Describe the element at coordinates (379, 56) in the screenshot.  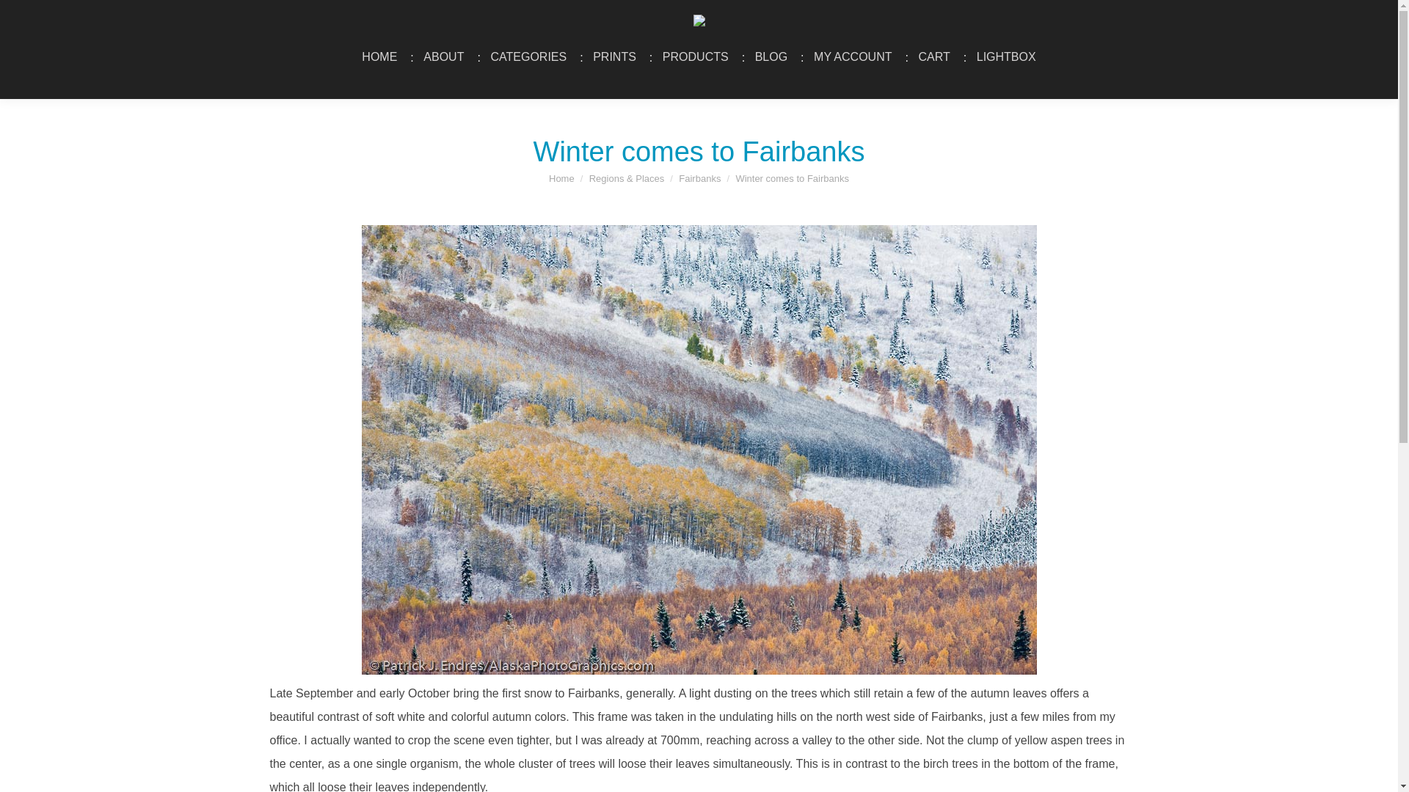
I see `HOME` at that location.